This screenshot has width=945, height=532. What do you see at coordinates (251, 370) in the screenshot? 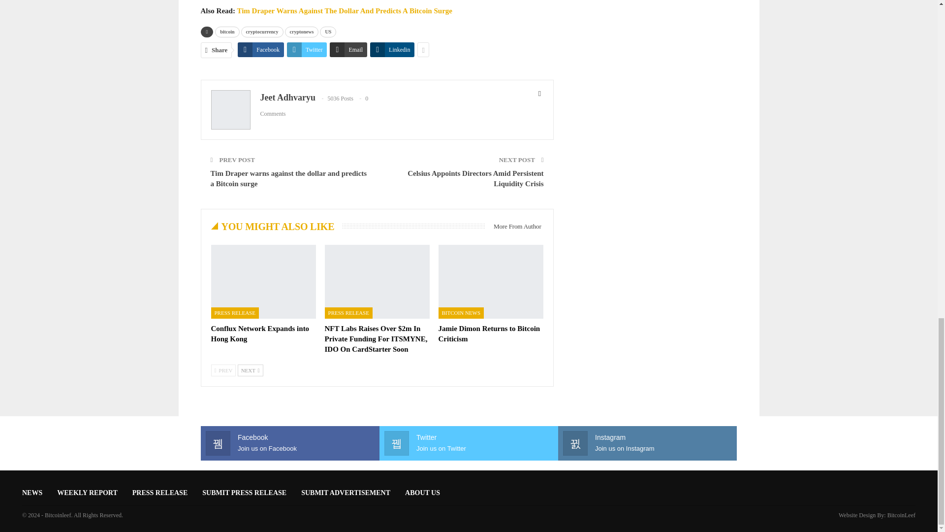
I see `Next` at bounding box center [251, 370].